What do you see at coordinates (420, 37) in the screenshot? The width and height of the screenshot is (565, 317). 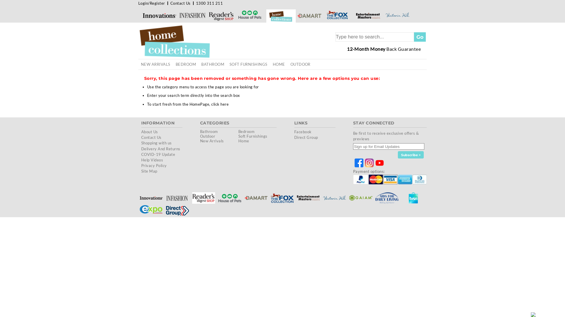 I see `Go` at bounding box center [420, 37].